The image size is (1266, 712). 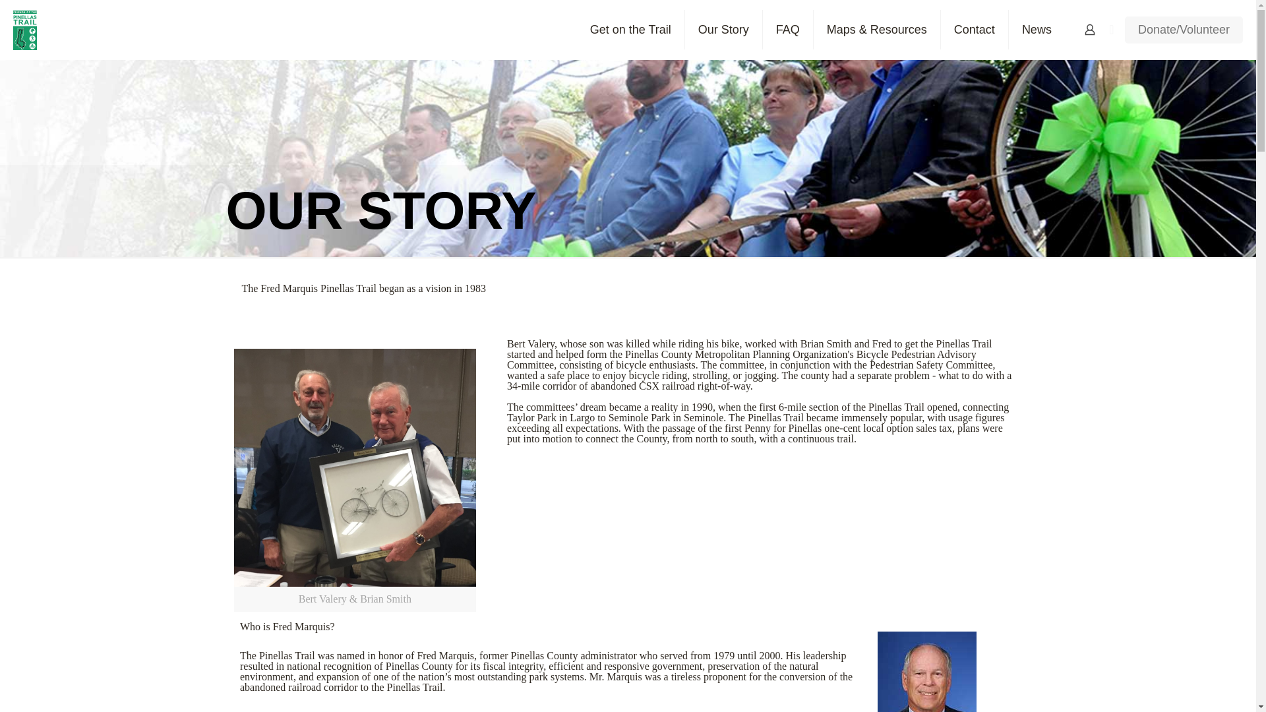 I want to click on Our Story, so click(x=724, y=29).